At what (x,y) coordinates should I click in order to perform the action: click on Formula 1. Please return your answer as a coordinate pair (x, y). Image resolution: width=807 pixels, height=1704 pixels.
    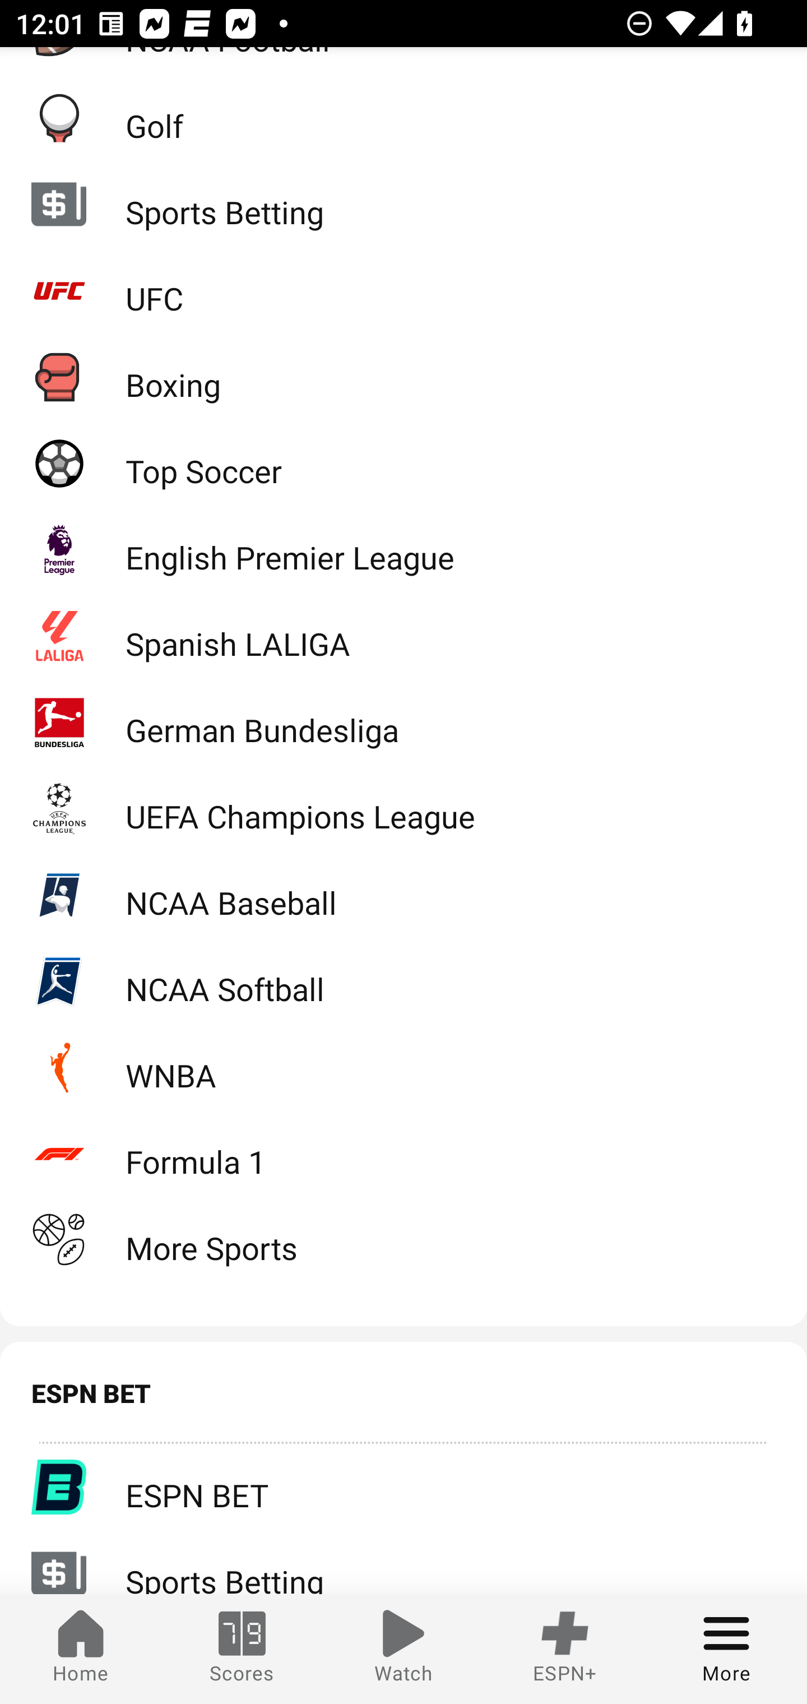
    Looking at the image, I should click on (403, 1154).